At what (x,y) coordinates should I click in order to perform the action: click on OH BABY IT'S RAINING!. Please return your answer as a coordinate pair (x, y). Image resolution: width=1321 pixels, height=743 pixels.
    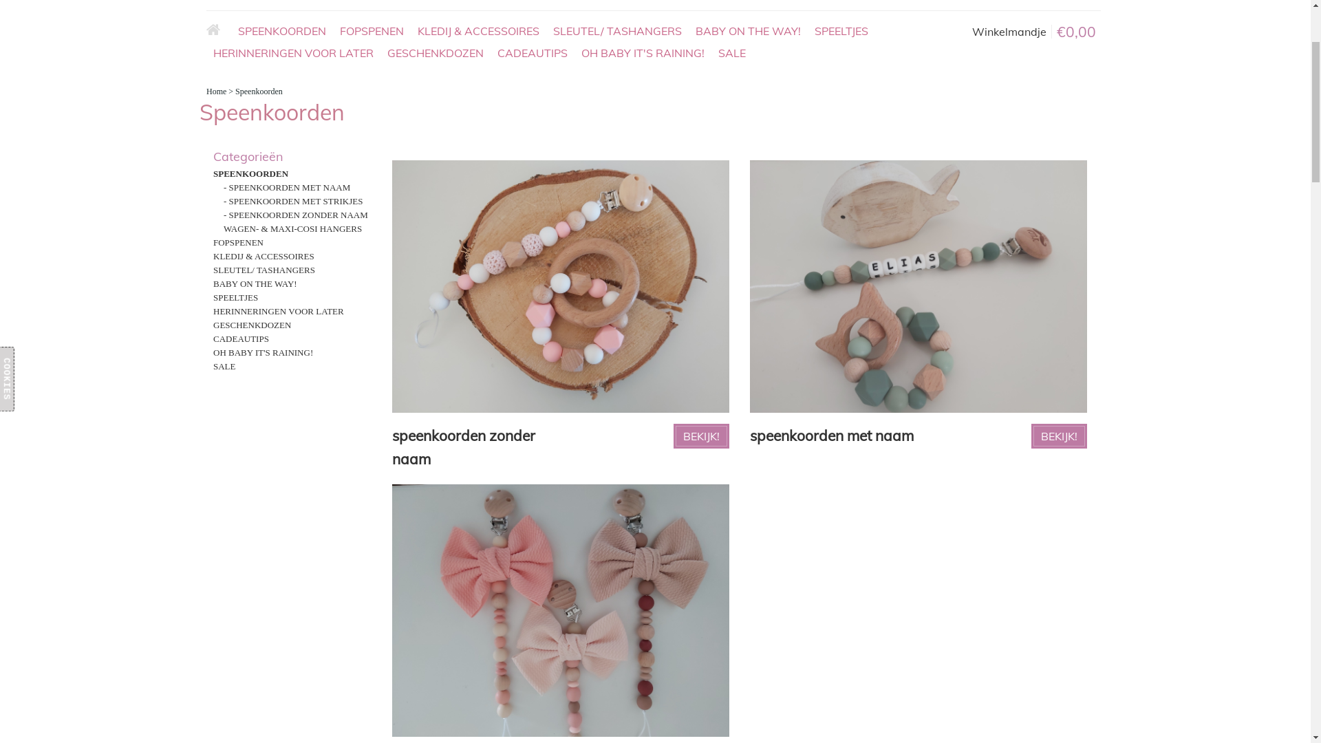
    Looking at the image, I should click on (643, 222).